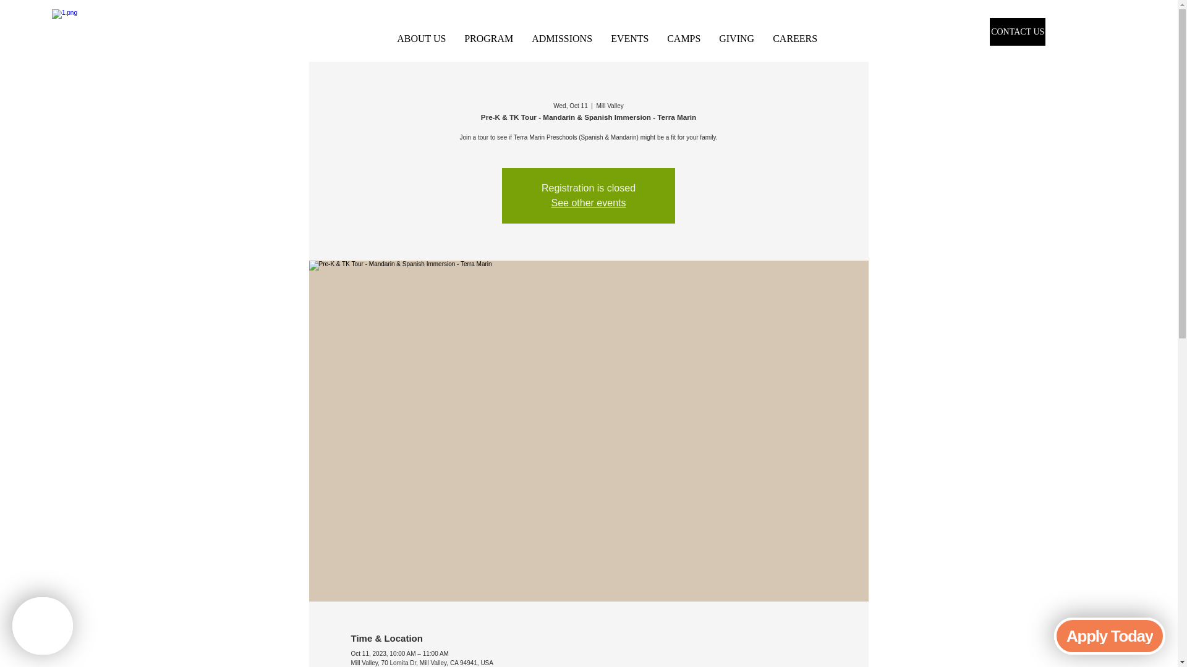 Image resolution: width=1187 pixels, height=667 pixels. What do you see at coordinates (1018, 32) in the screenshot?
I see `CONTACT US` at bounding box center [1018, 32].